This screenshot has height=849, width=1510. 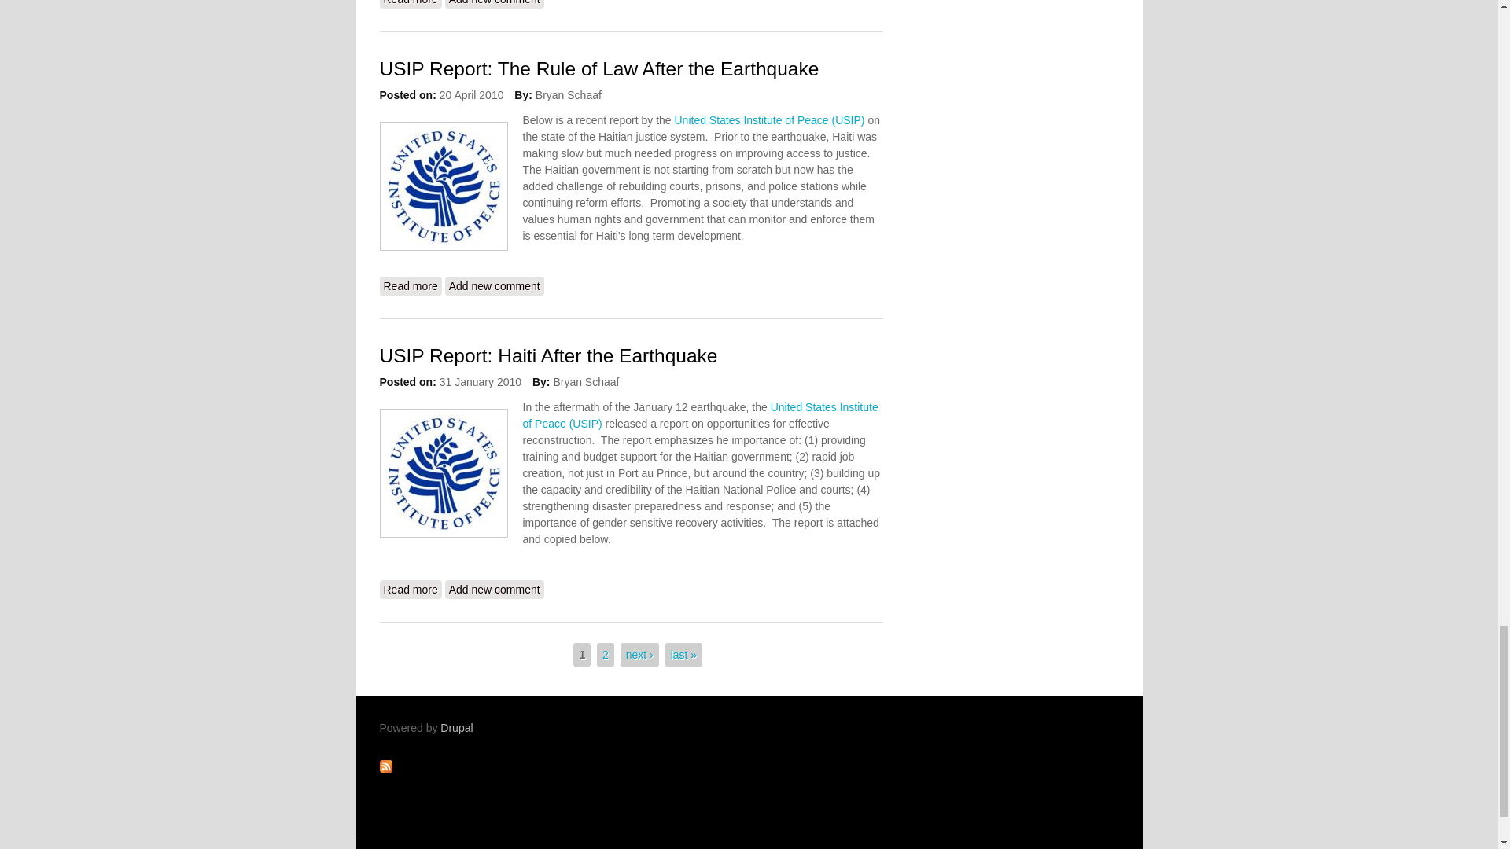 What do you see at coordinates (409, 286) in the screenshot?
I see `USIP Report:  The Rule of Law After the Earthquake` at bounding box center [409, 286].